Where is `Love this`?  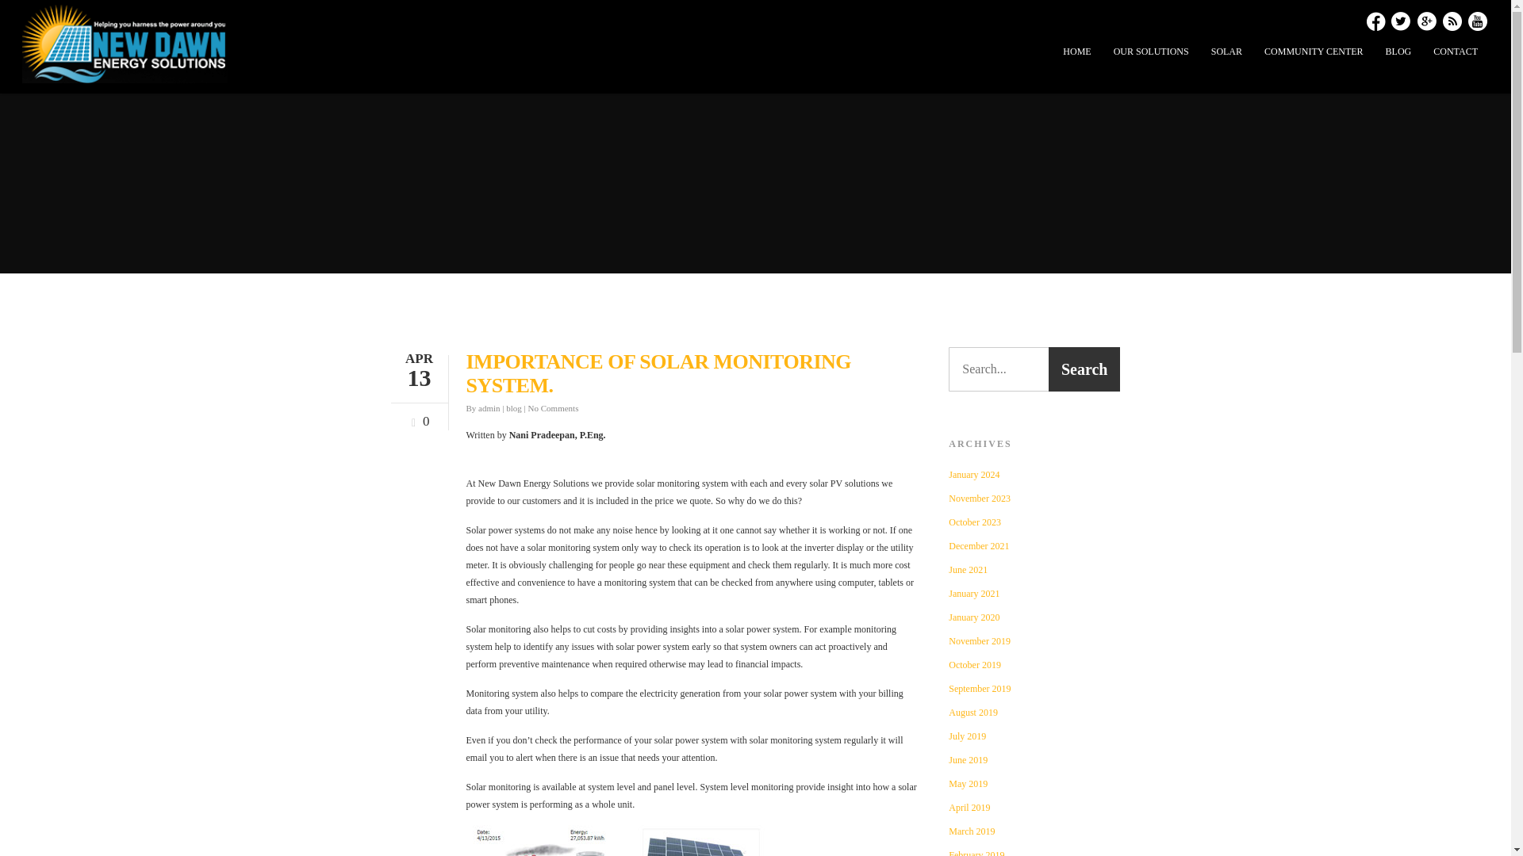
Love this is located at coordinates (417, 417).